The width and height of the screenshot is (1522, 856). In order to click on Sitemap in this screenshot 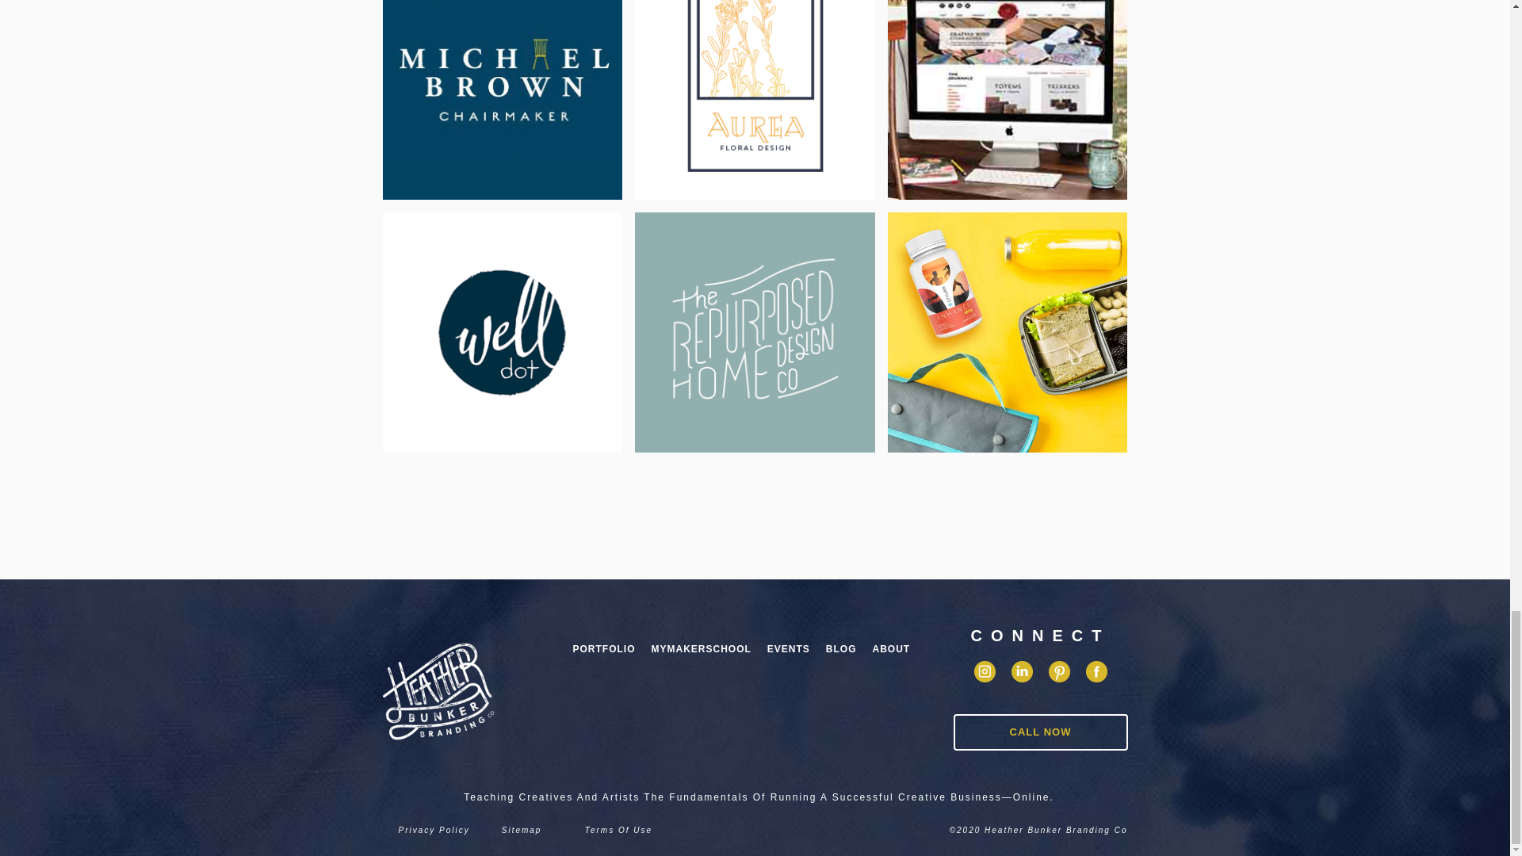, I will do `click(522, 831)`.